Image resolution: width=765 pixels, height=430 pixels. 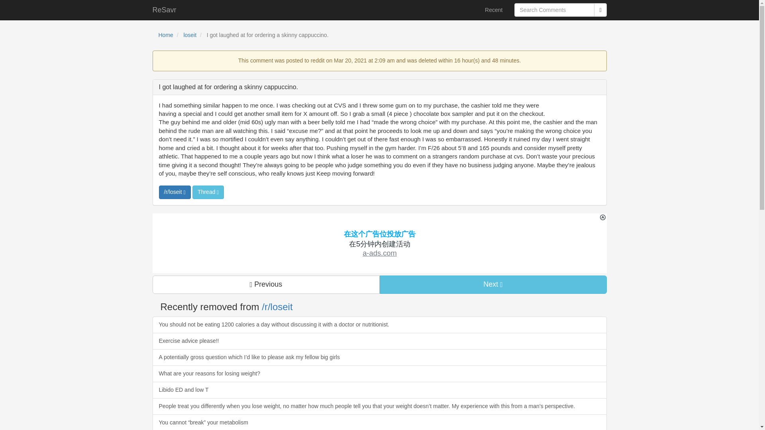 I want to click on Exercise advice please!!, so click(x=379, y=341).